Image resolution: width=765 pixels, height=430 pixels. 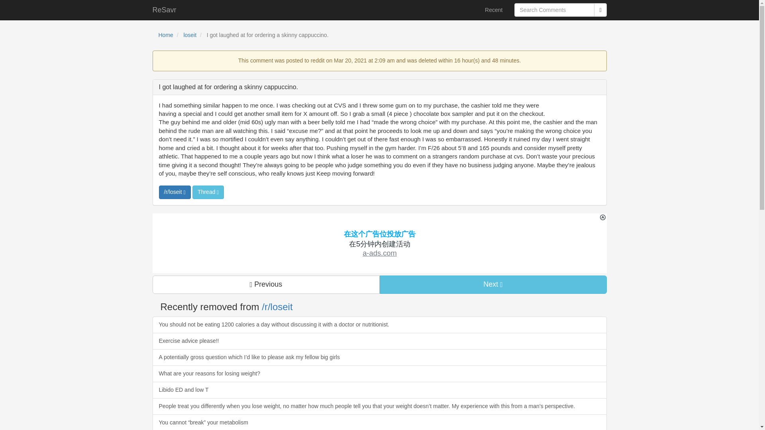 I want to click on Exercise advice please!!, so click(x=379, y=341).